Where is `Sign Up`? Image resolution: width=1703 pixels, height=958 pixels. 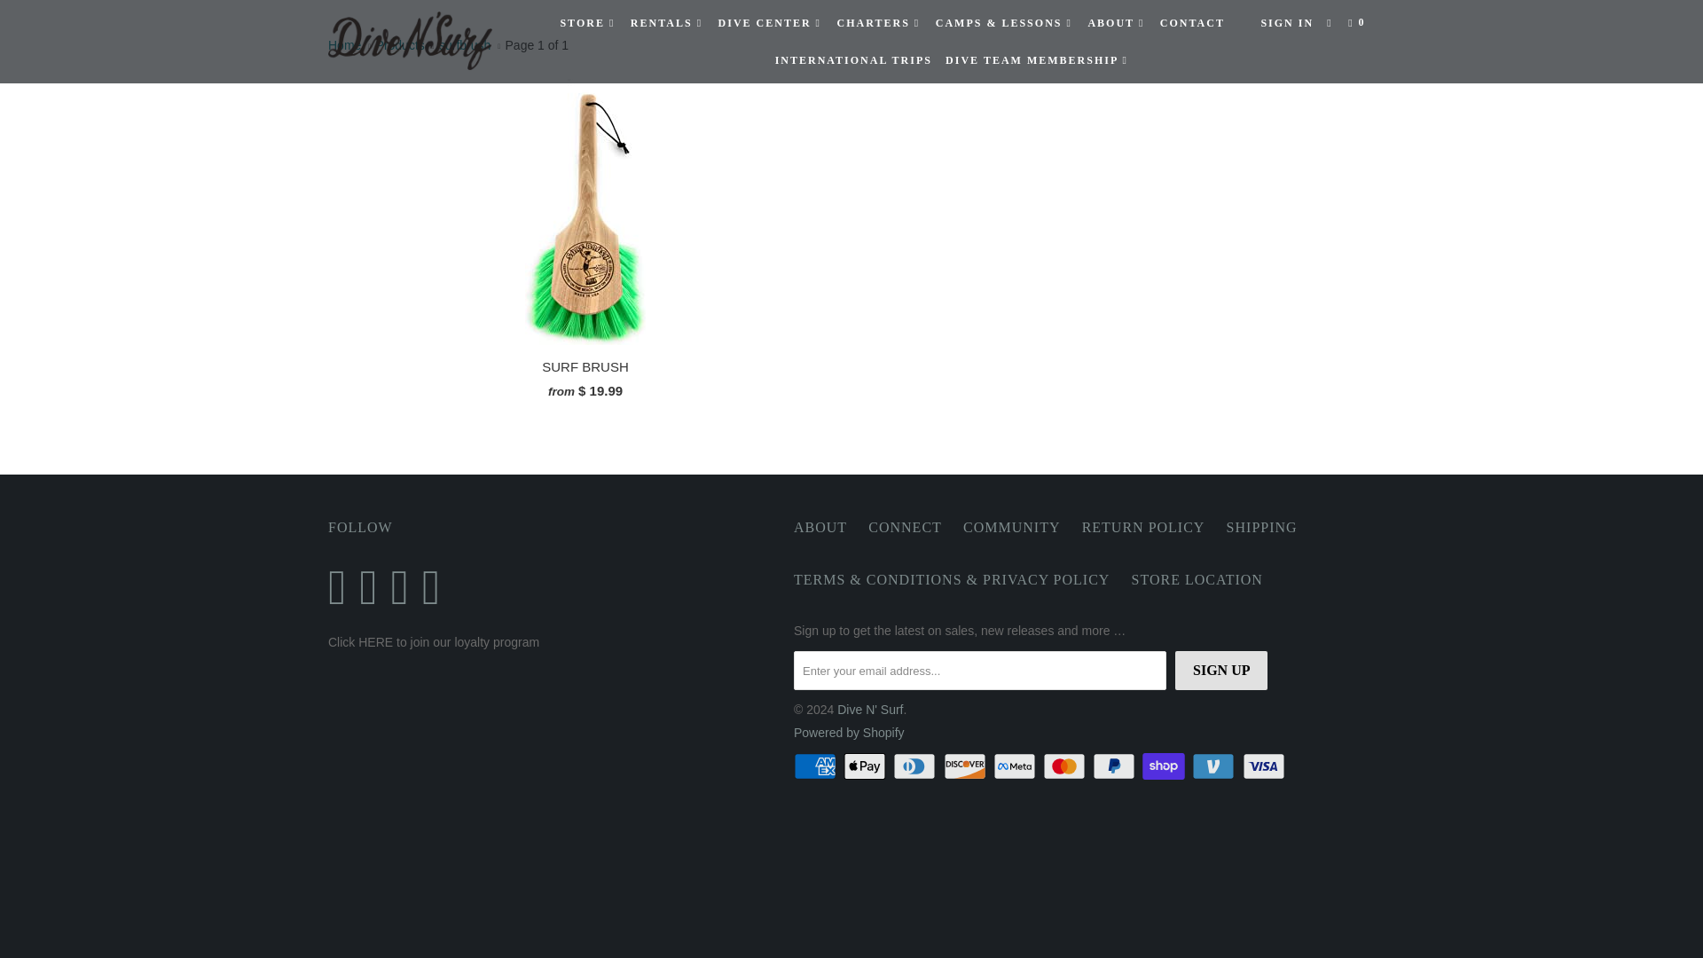 Sign Up is located at coordinates (1220, 671).